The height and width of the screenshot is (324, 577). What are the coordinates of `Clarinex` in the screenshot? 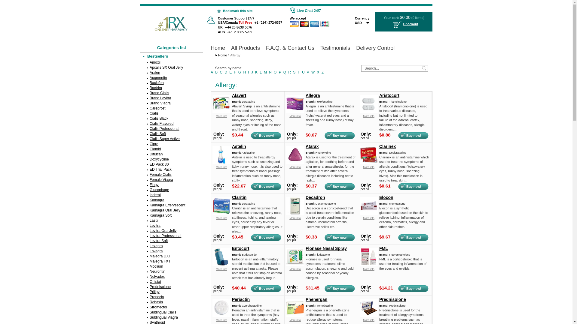 It's located at (369, 163).